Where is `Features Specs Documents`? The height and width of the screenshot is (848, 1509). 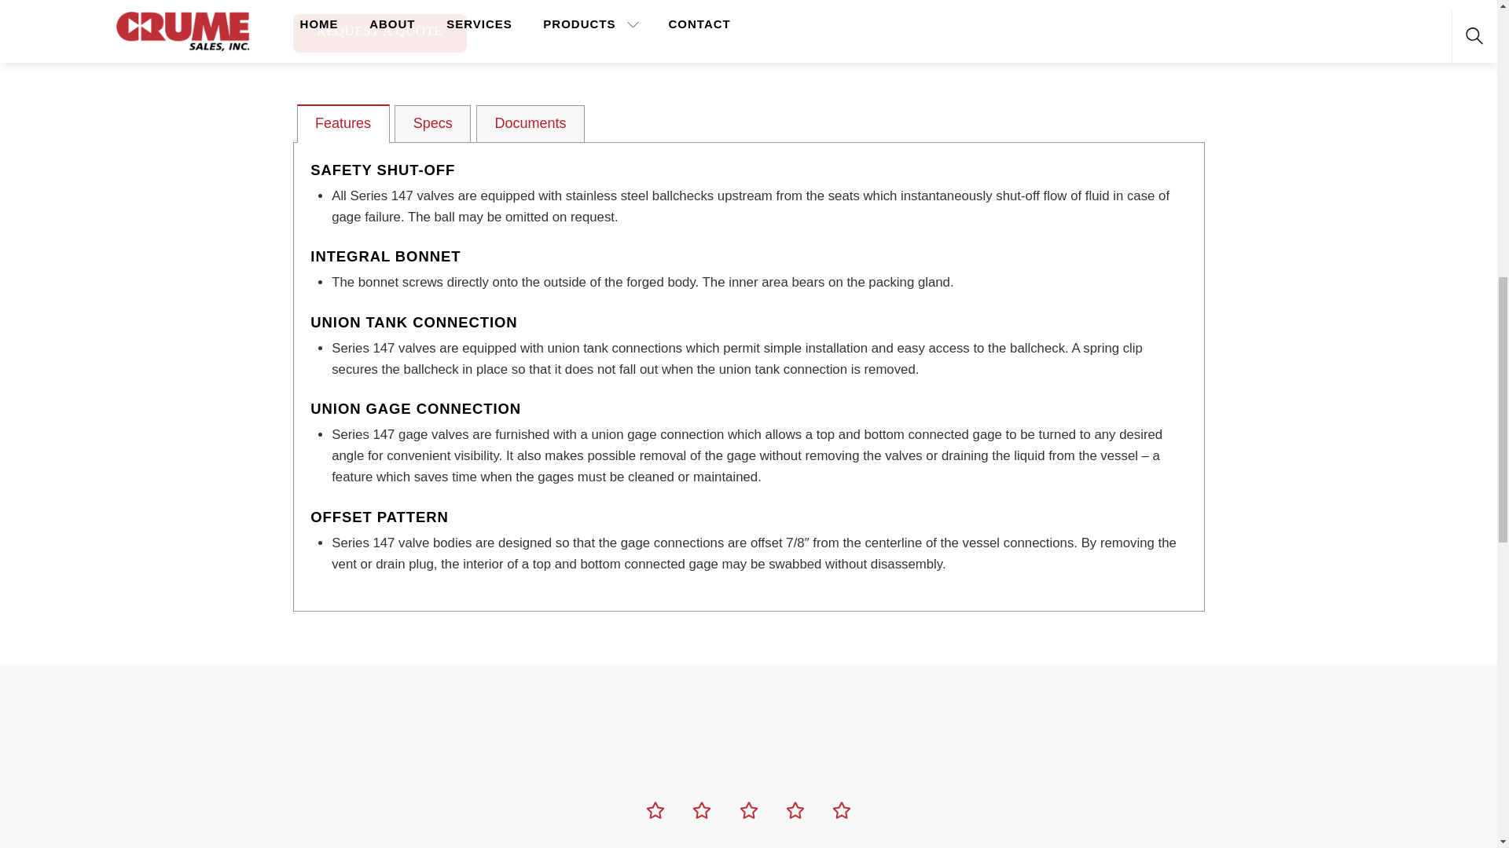 Features Specs Documents is located at coordinates (748, 123).